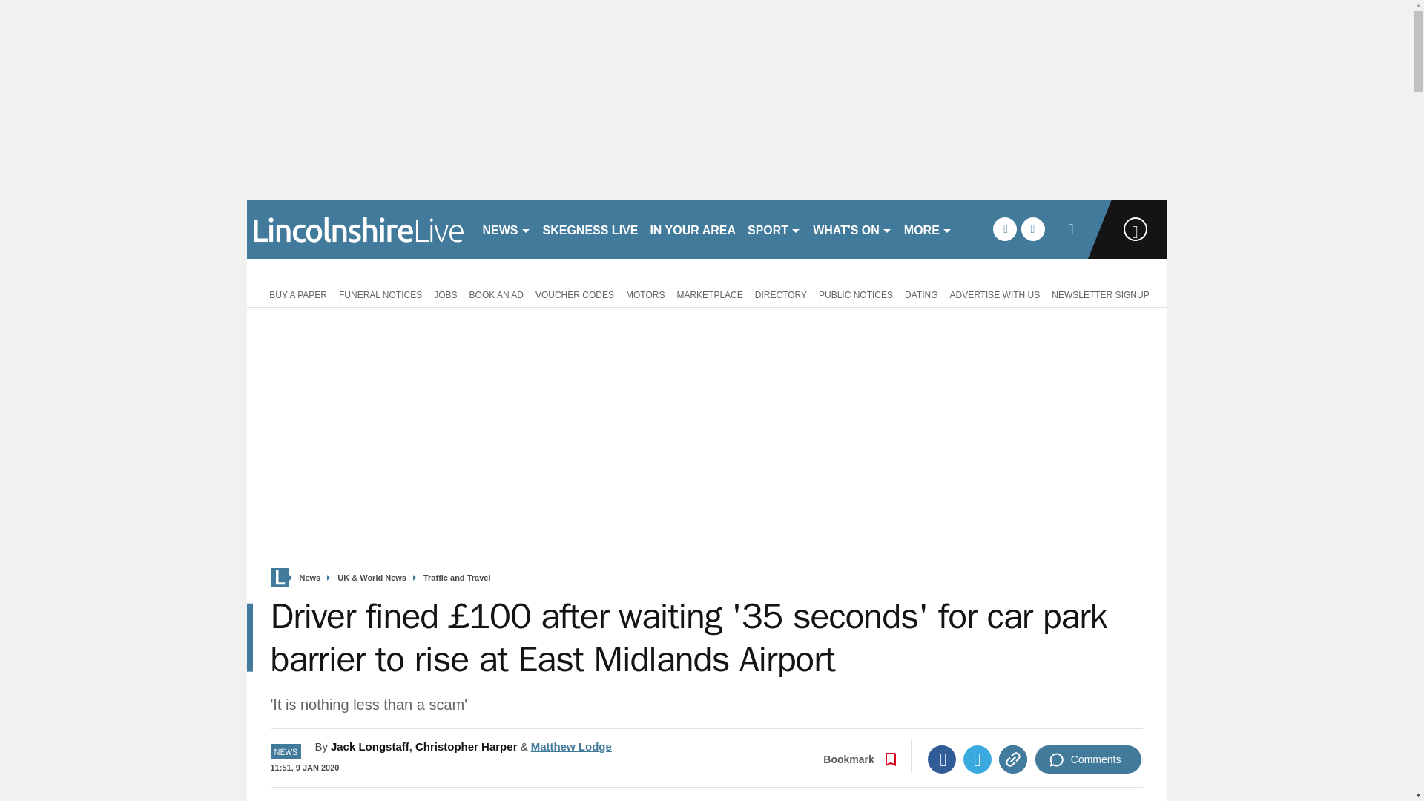 This screenshot has width=1424, height=801. I want to click on SKEGNESS LIVE, so click(590, 228).